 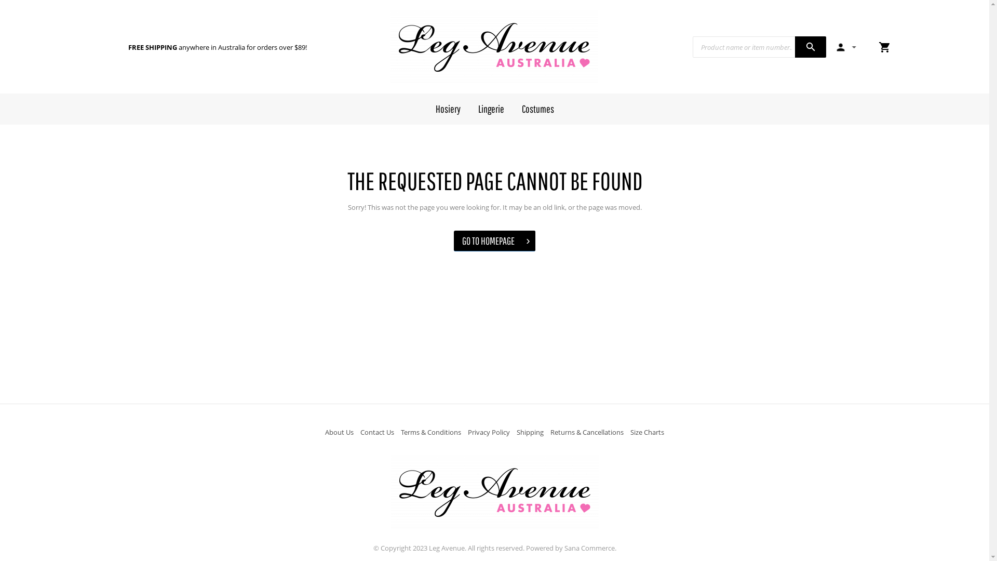 I want to click on Shipping, so click(x=530, y=432).